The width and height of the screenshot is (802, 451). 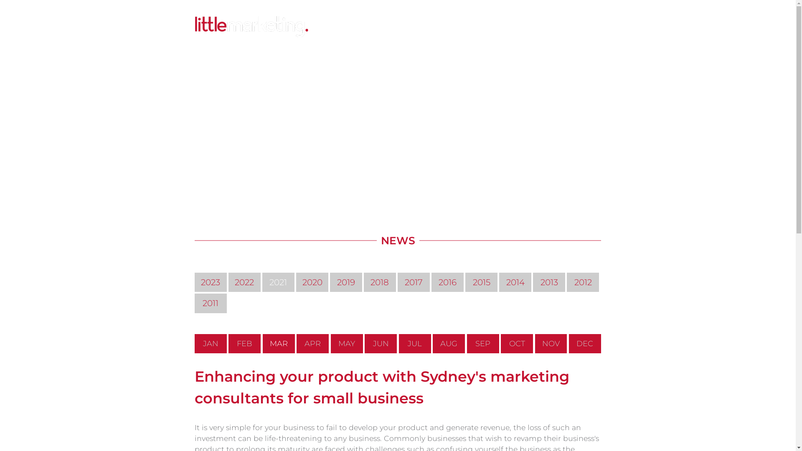 I want to click on OCT, so click(x=517, y=344).